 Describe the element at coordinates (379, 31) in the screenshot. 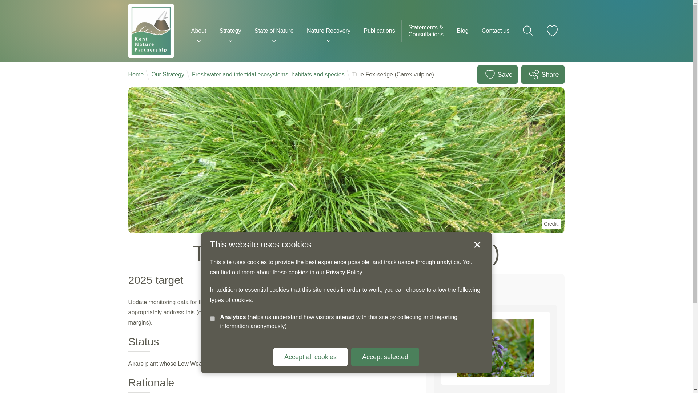

I see `Publications` at that location.